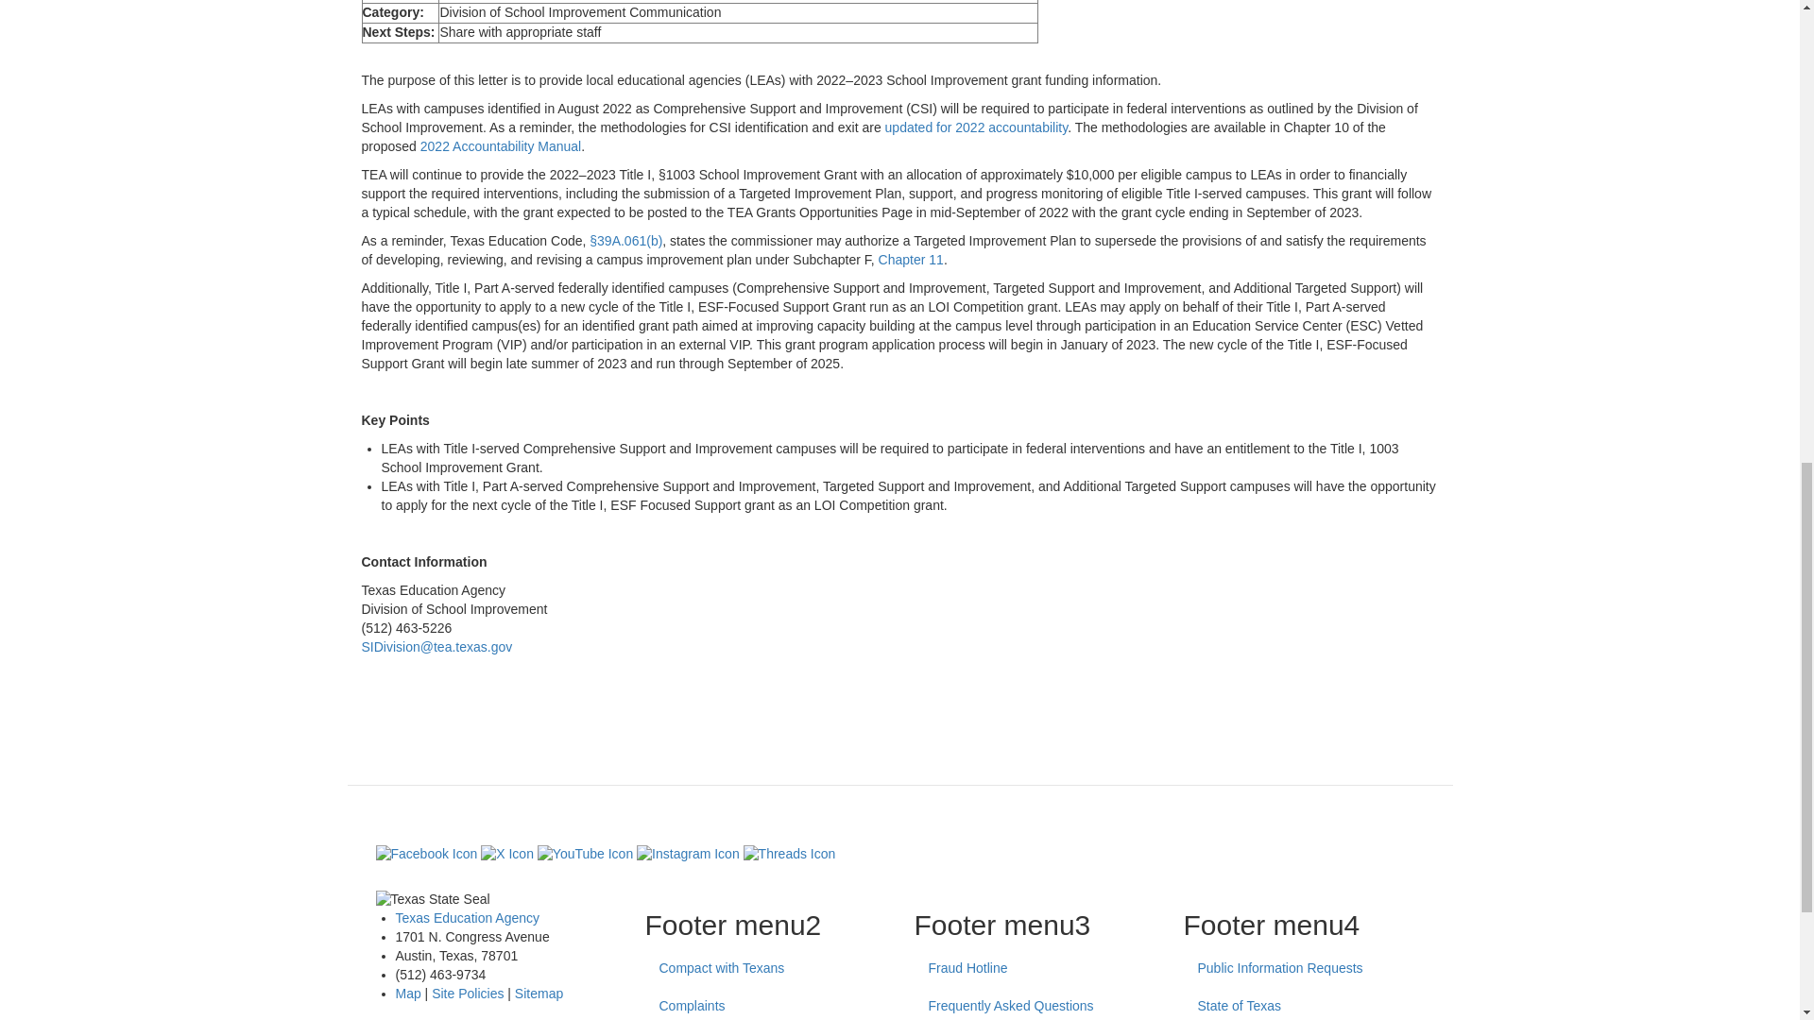 The image size is (1814, 1020). What do you see at coordinates (688, 854) in the screenshot?
I see `Instagram` at bounding box center [688, 854].